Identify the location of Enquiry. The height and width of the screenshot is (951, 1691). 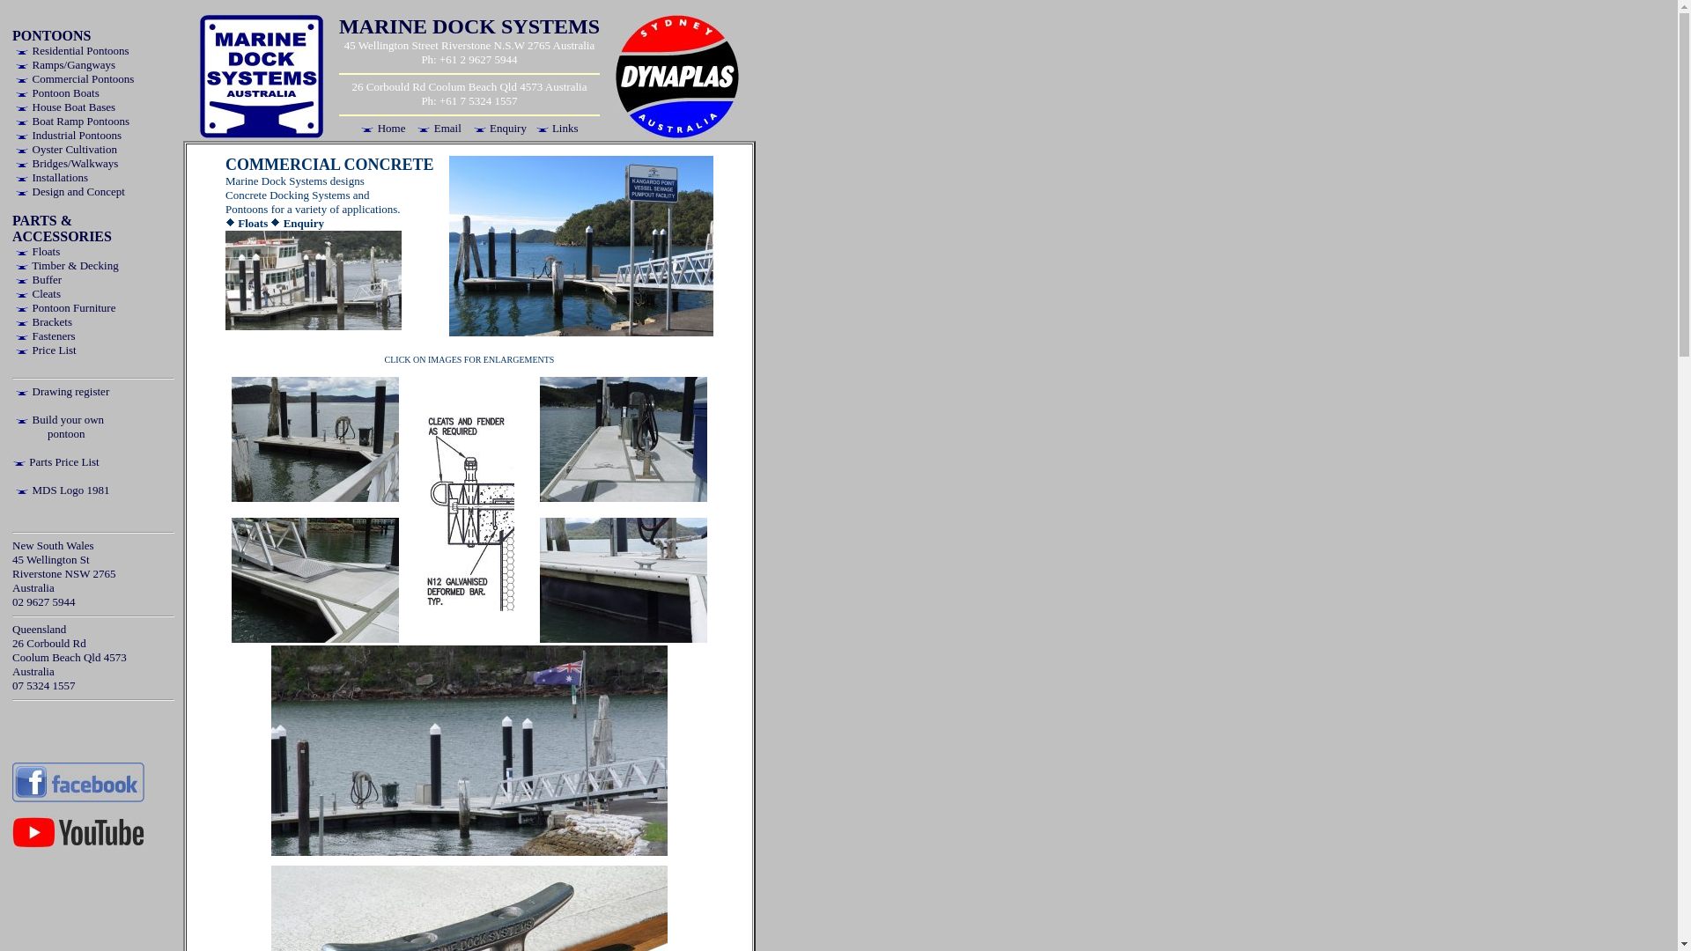
(298, 224).